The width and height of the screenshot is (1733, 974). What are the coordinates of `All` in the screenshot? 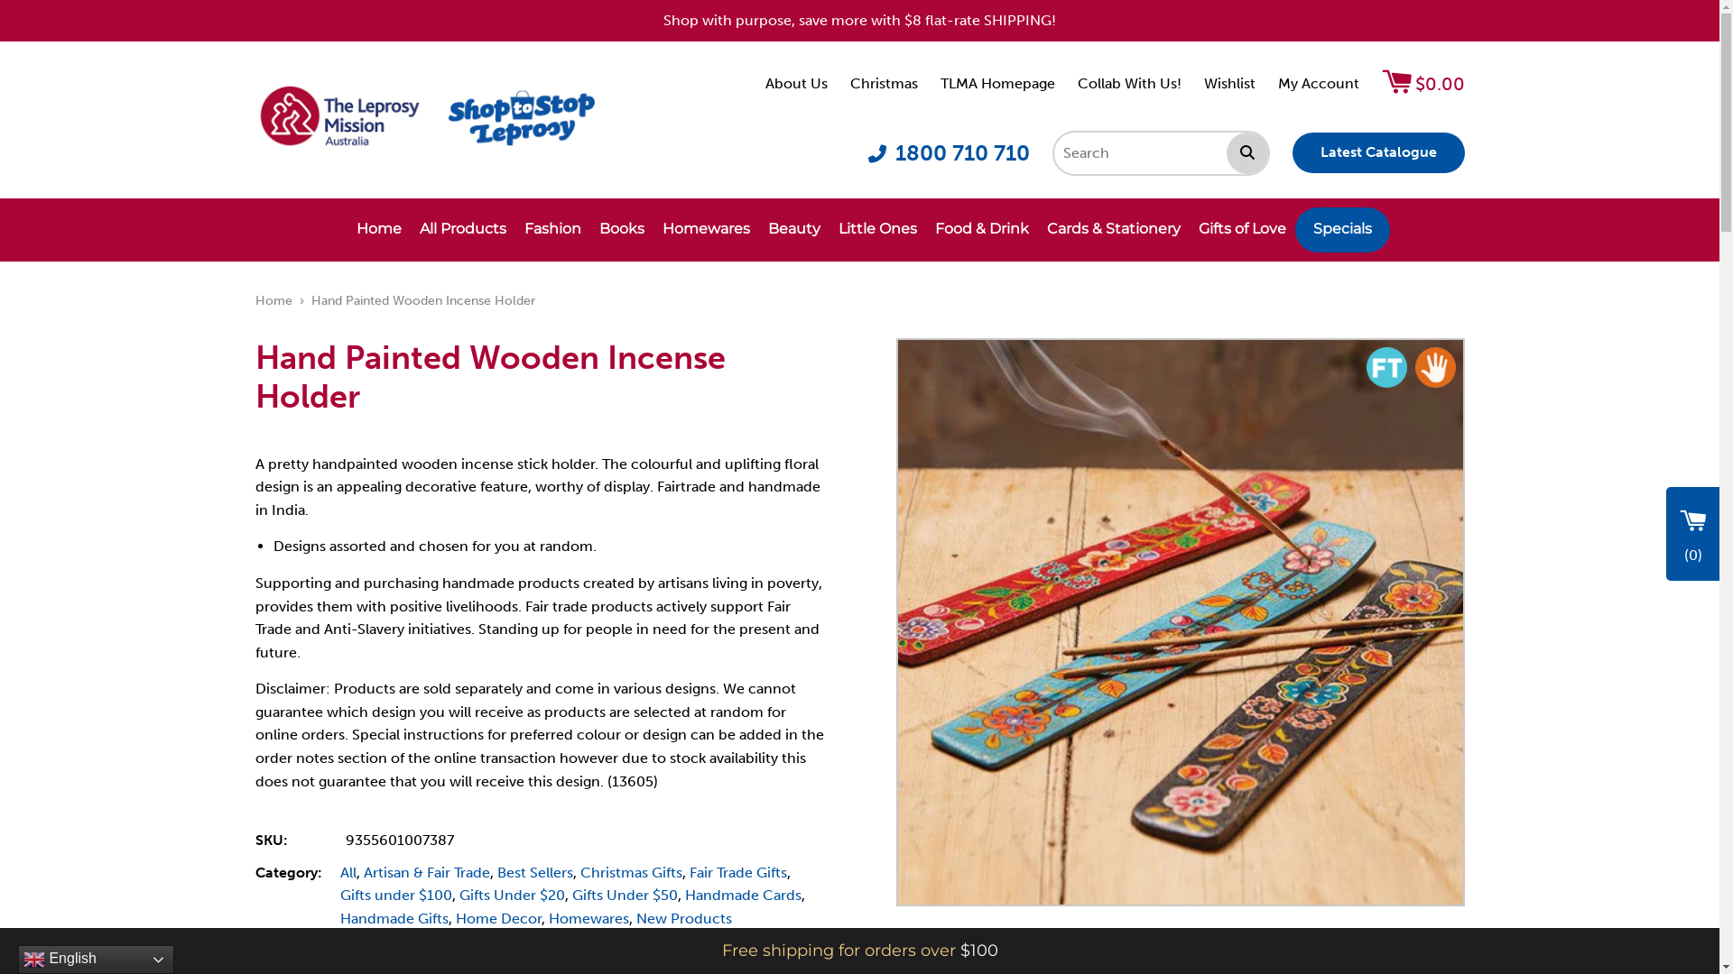 It's located at (348, 873).